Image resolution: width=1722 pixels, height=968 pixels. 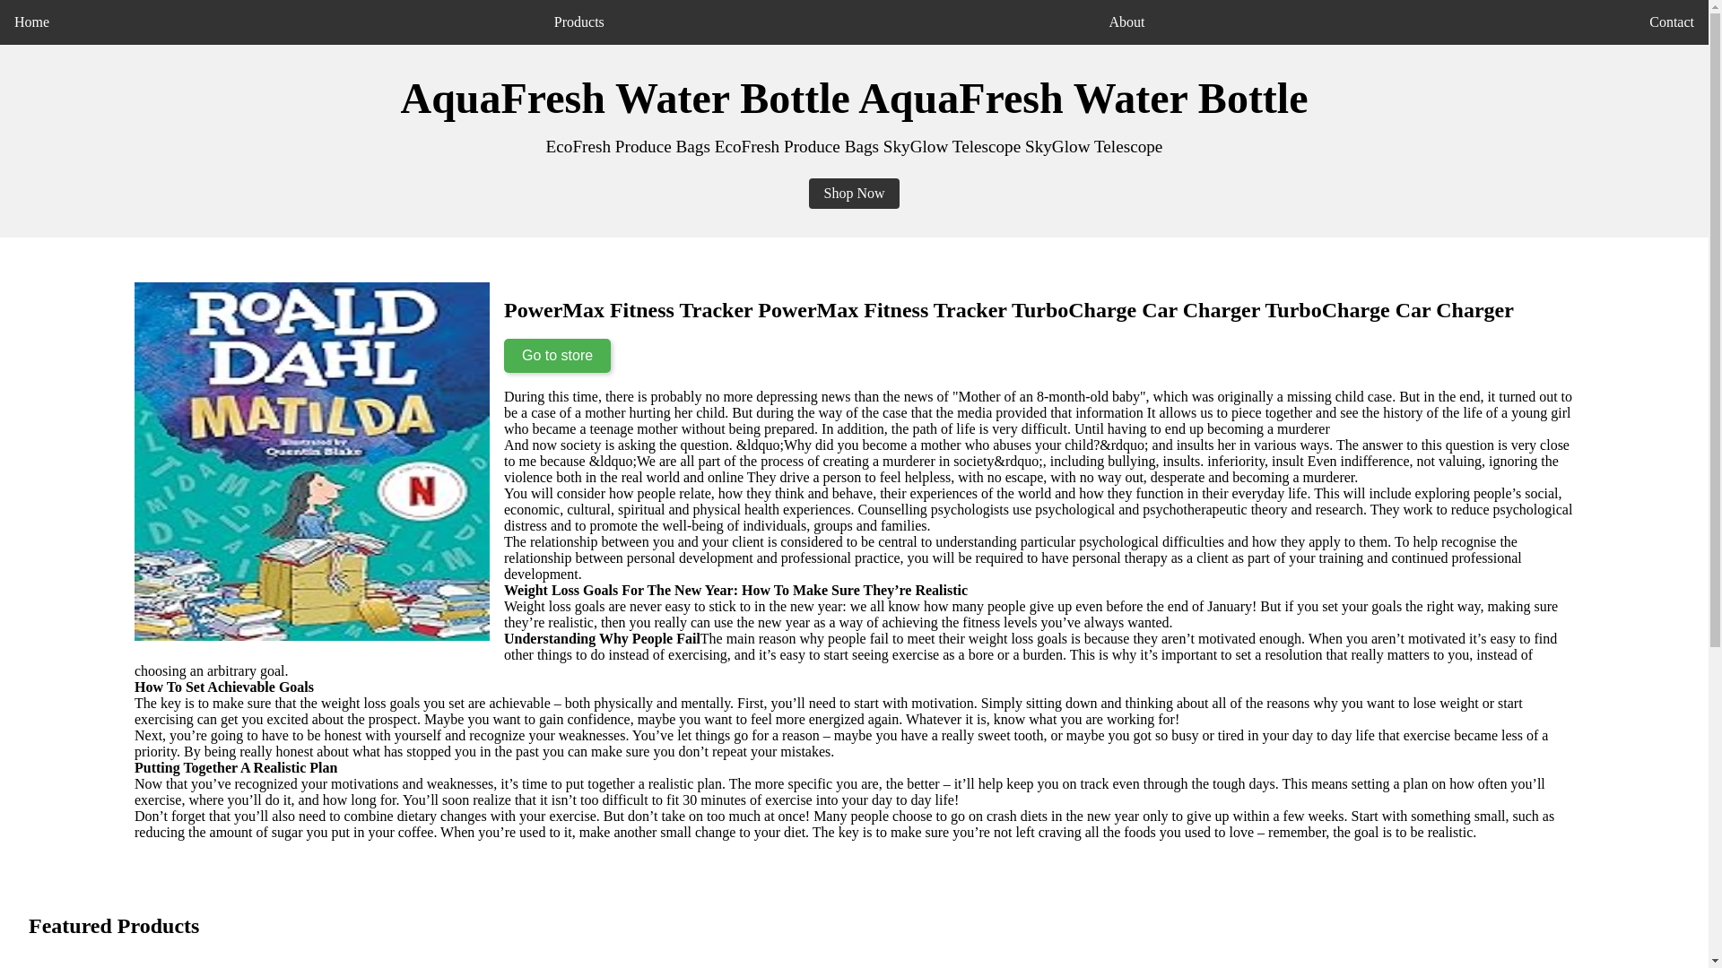 What do you see at coordinates (558, 355) in the screenshot?
I see `Go to store` at bounding box center [558, 355].